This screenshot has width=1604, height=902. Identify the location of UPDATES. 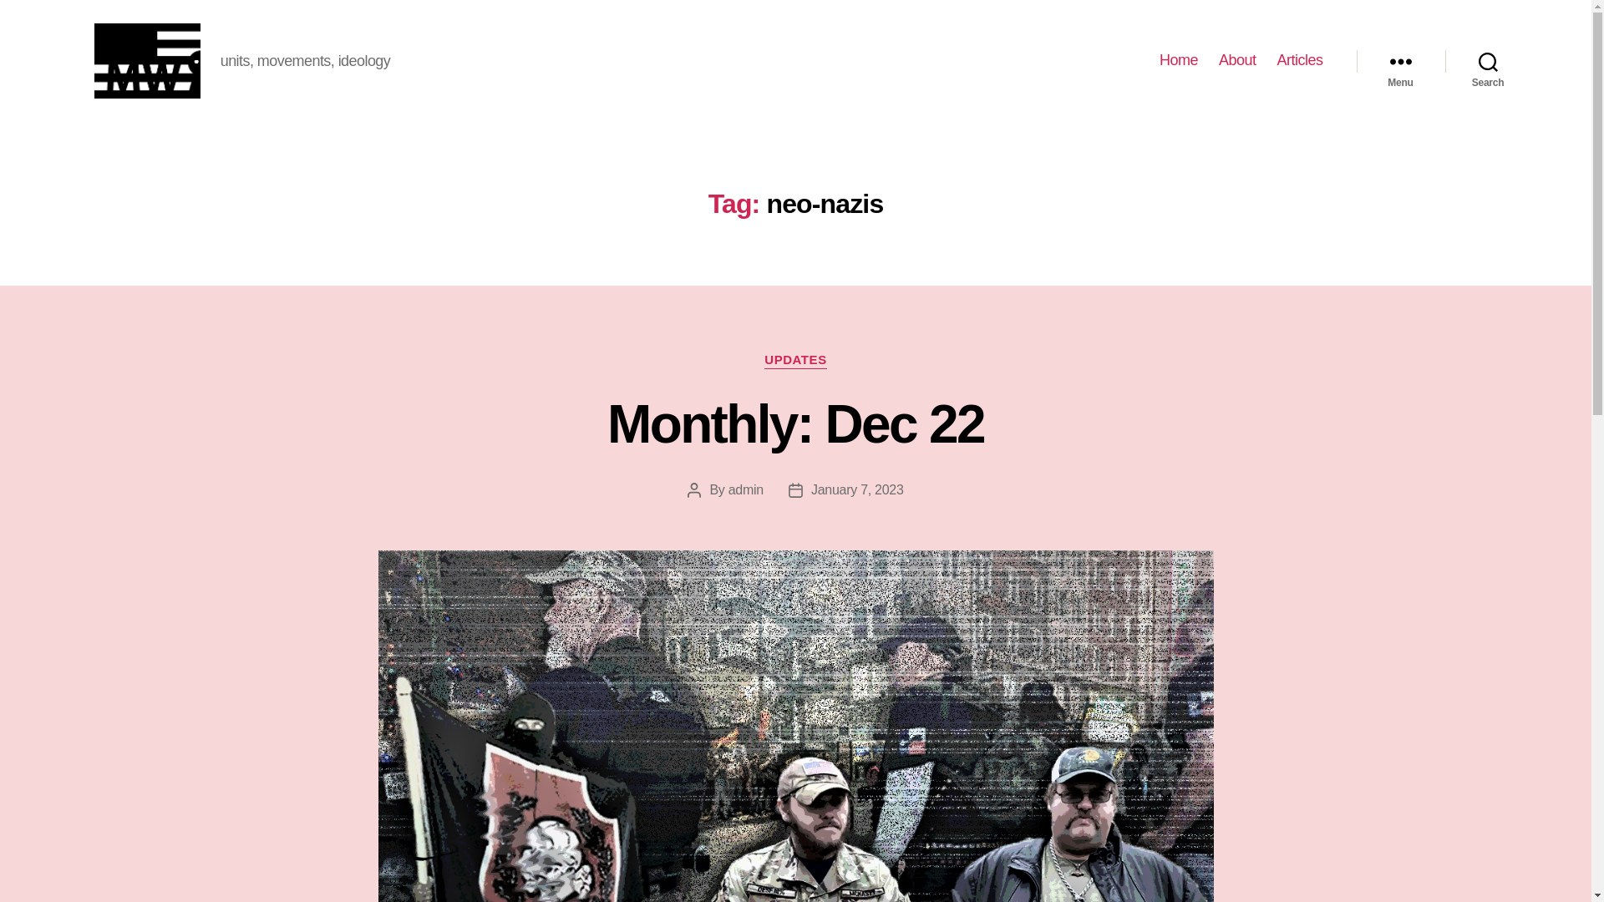
(795, 361).